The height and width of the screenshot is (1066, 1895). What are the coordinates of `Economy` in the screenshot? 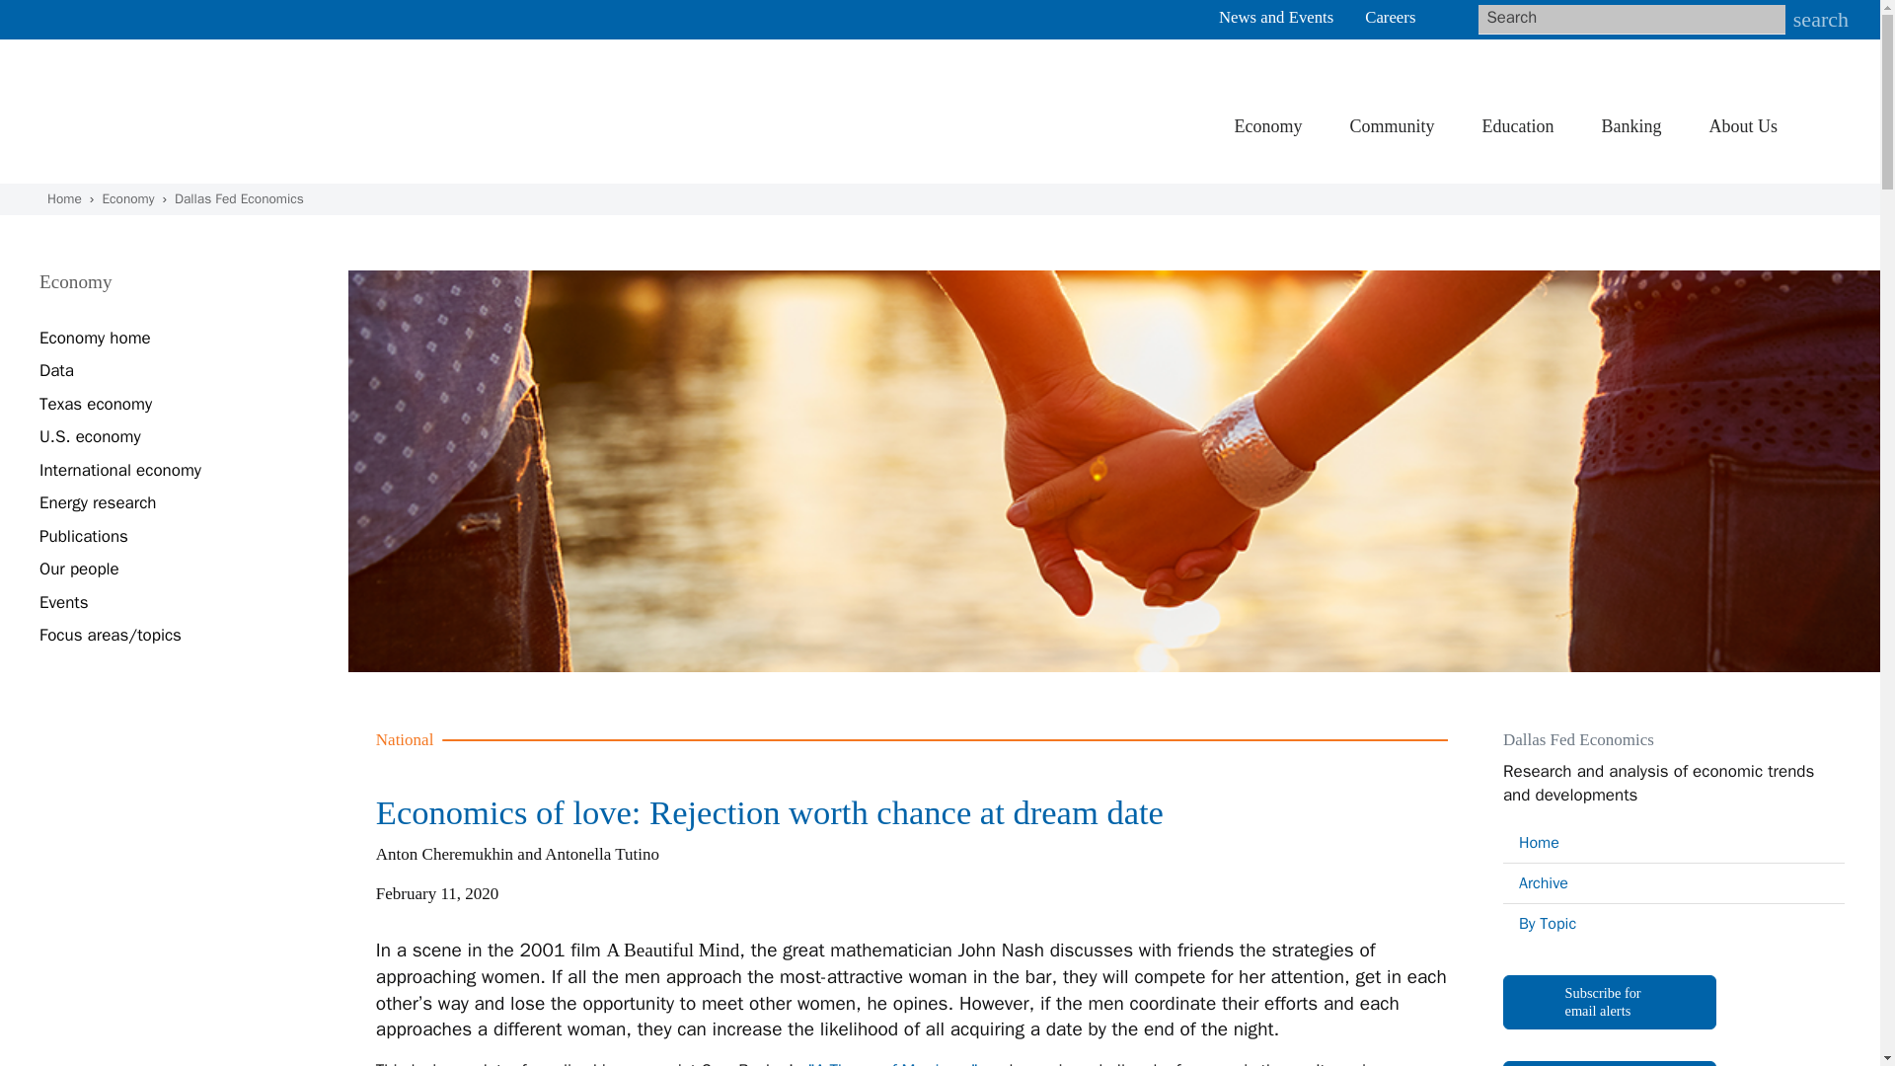 It's located at (1267, 128).